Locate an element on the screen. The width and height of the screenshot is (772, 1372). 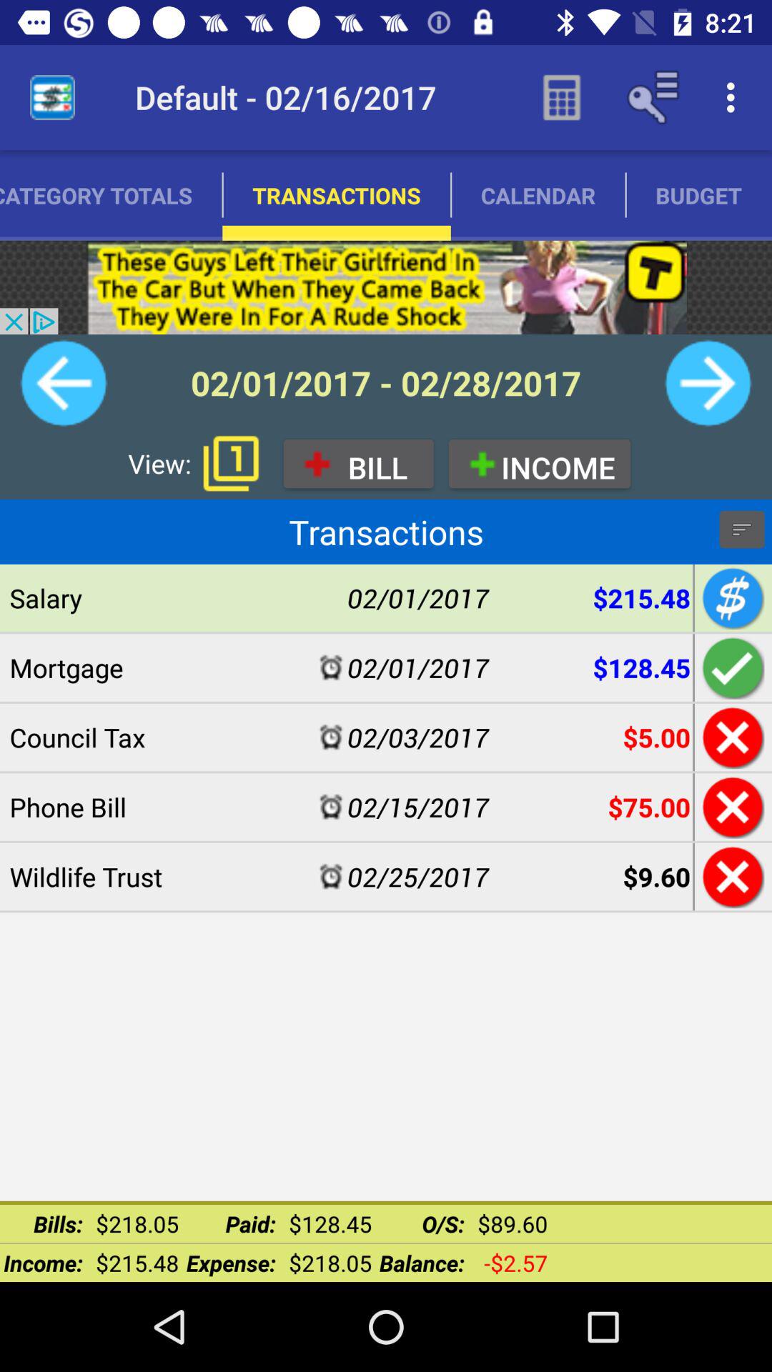
go to previous month 's bill is located at coordinates (64, 383).